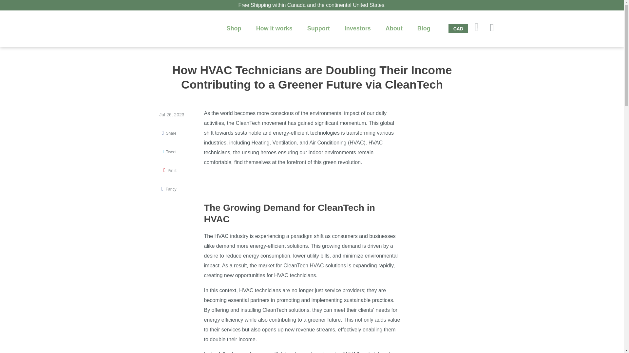 Image resolution: width=629 pixels, height=353 pixels. I want to click on CAD, so click(458, 29).